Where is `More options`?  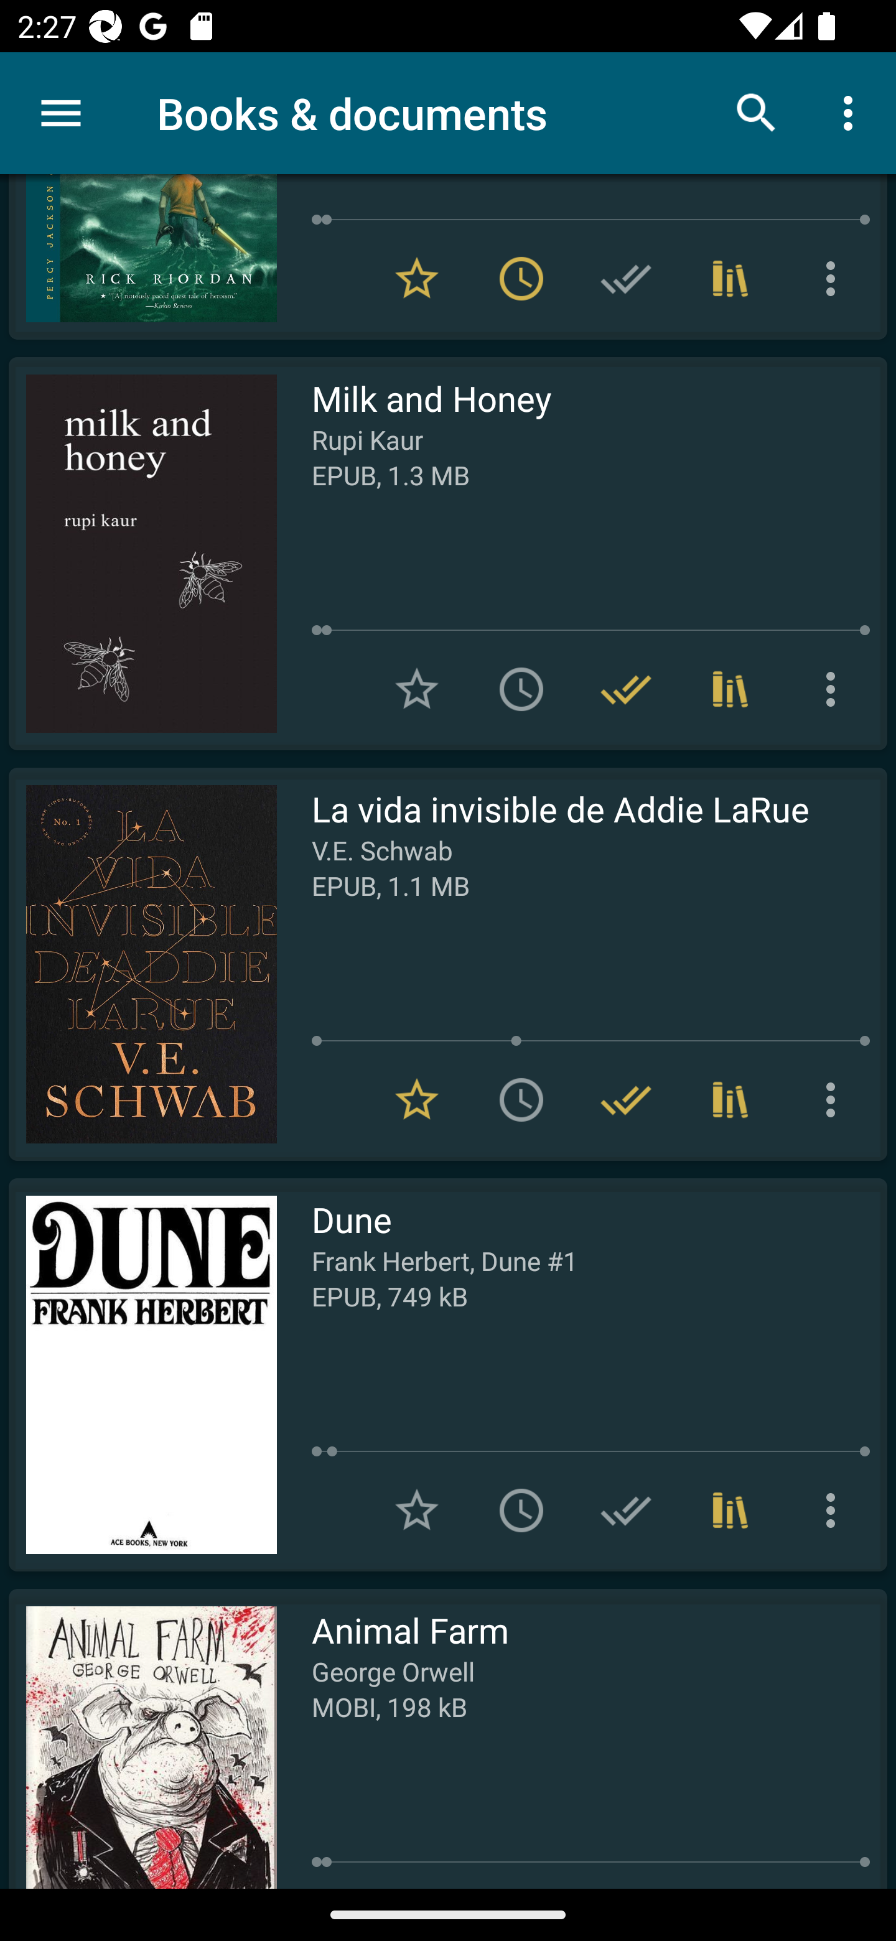 More options is located at coordinates (835, 1100).